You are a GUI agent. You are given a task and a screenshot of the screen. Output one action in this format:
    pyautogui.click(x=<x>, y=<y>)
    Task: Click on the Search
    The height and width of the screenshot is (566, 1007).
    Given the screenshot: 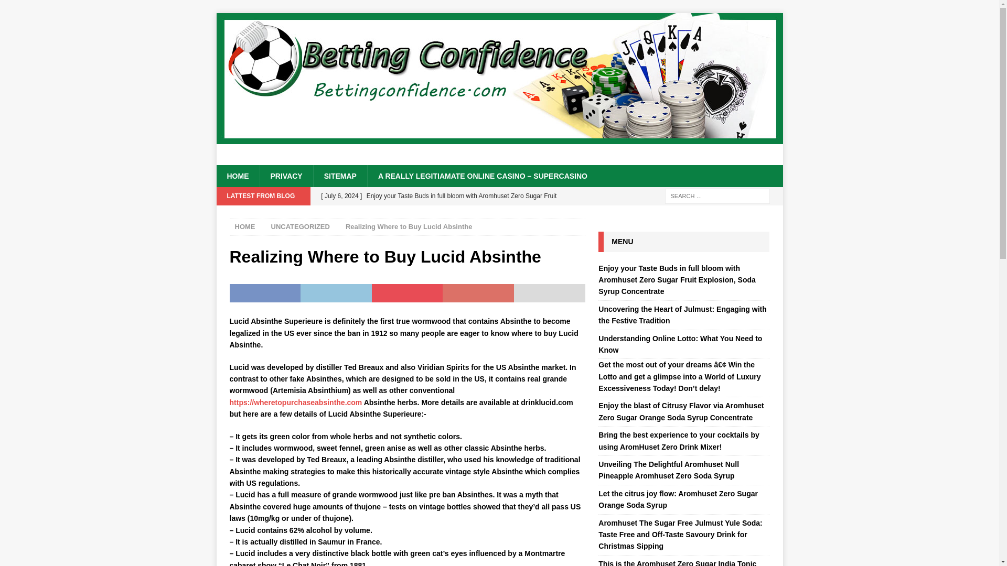 What is the action you would take?
    pyautogui.click(x=39, y=8)
    